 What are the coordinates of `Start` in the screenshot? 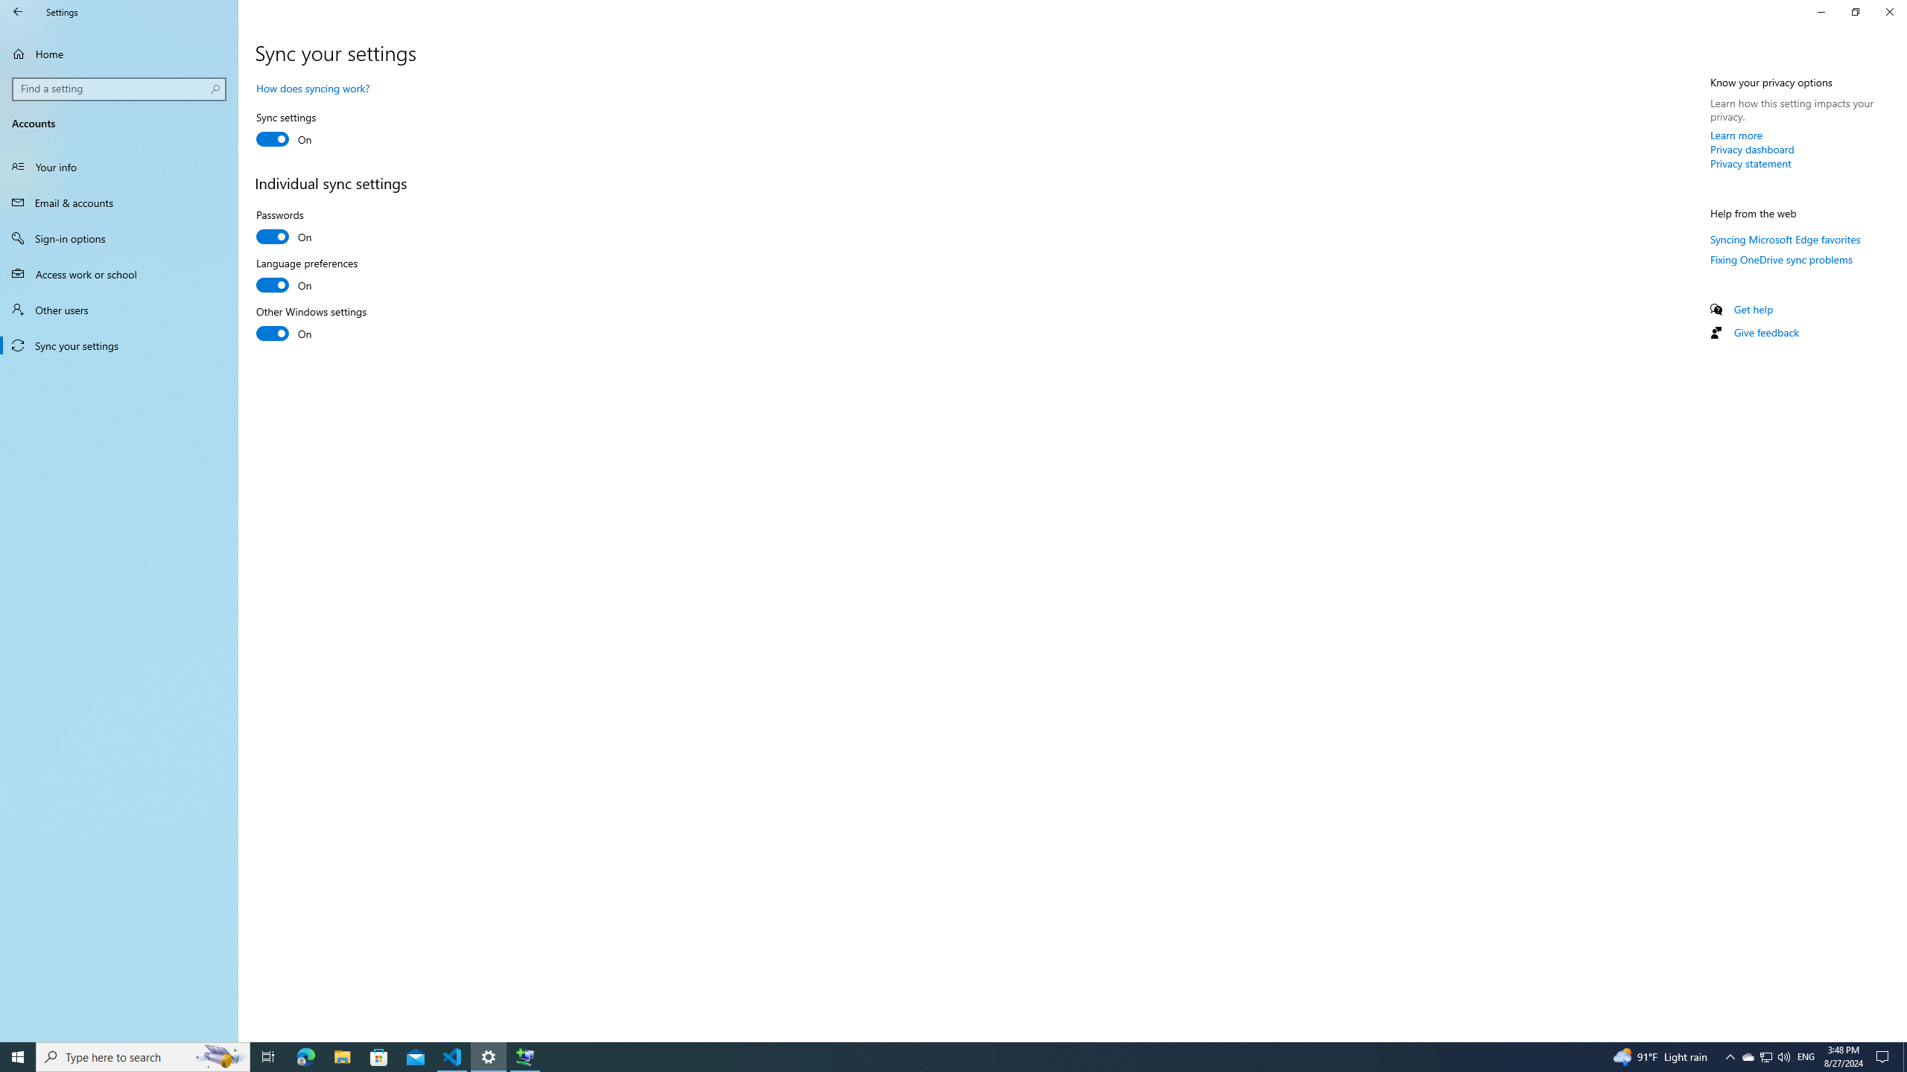 It's located at (1786, 240).